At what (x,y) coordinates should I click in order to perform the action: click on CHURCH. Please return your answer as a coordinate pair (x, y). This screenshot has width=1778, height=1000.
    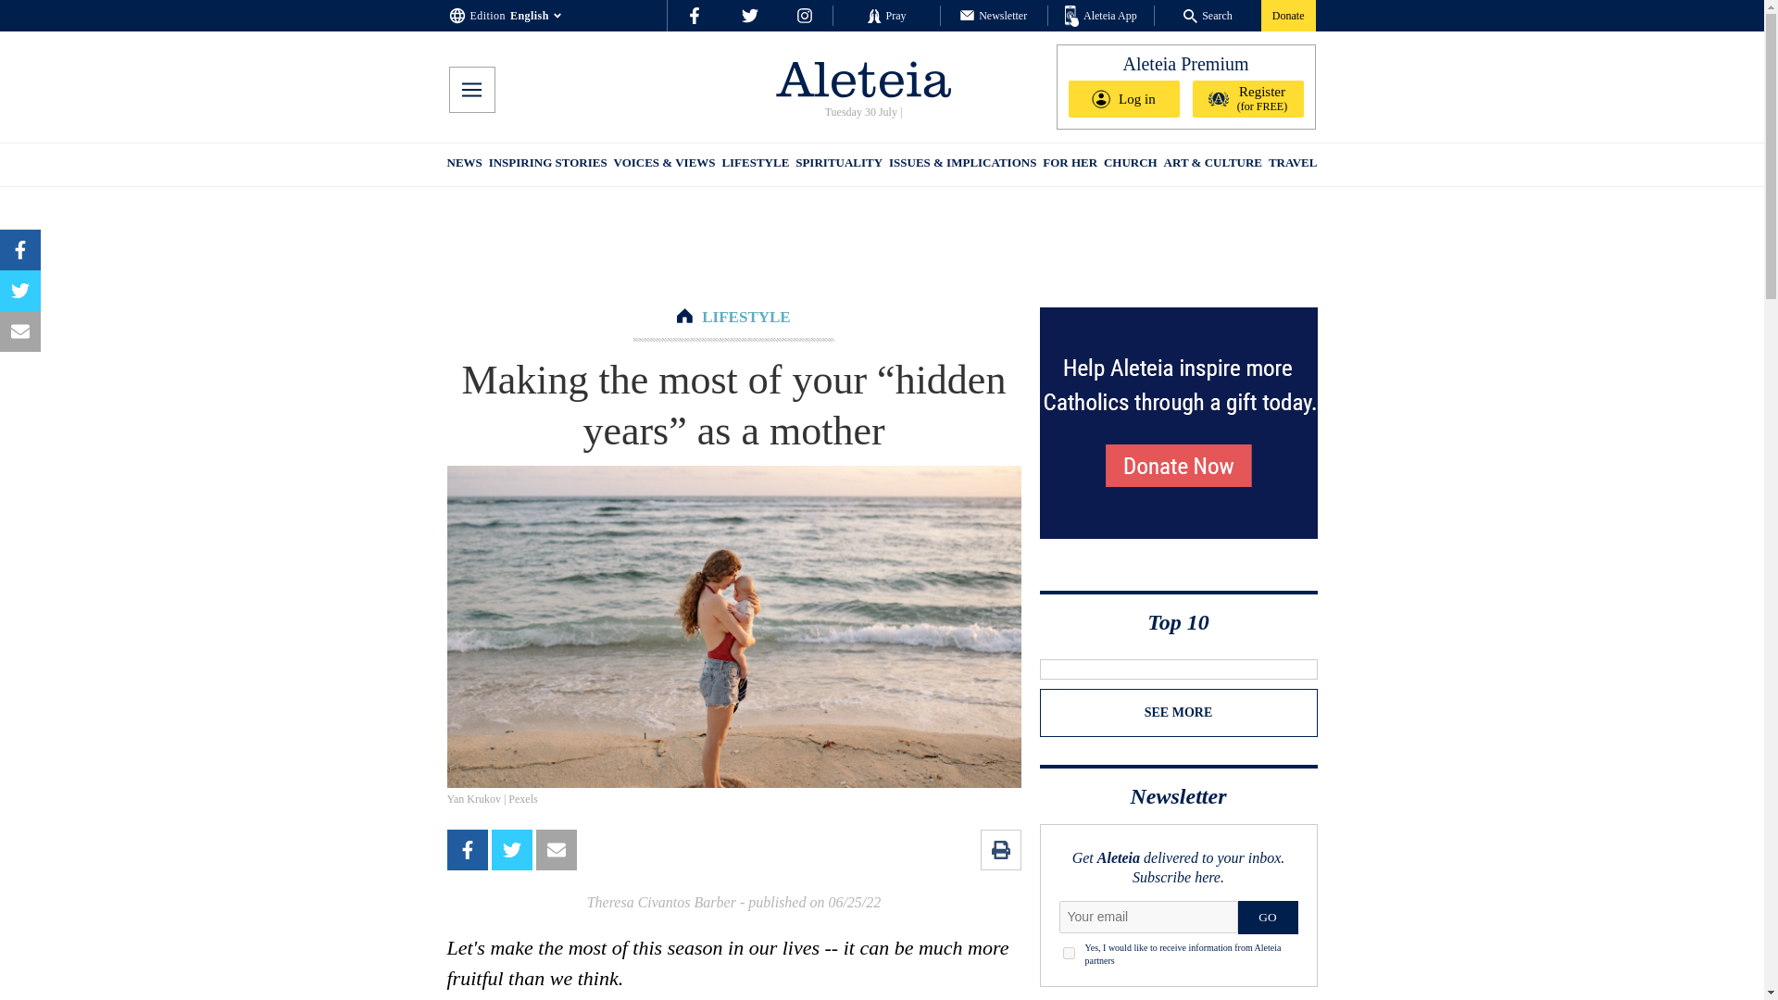
    Looking at the image, I should click on (1130, 165).